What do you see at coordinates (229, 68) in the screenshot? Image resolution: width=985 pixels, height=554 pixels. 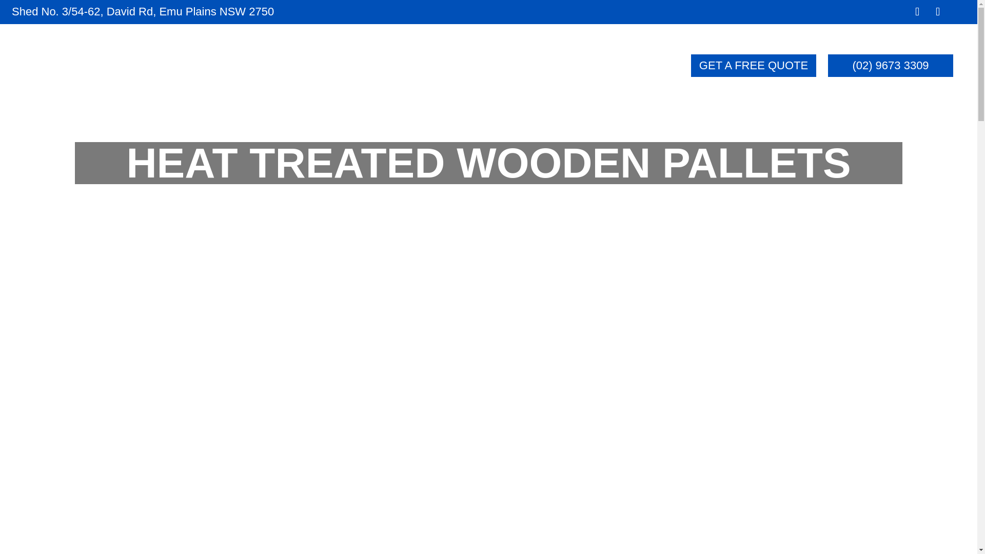 I see `HOME` at bounding box center [229, 68].